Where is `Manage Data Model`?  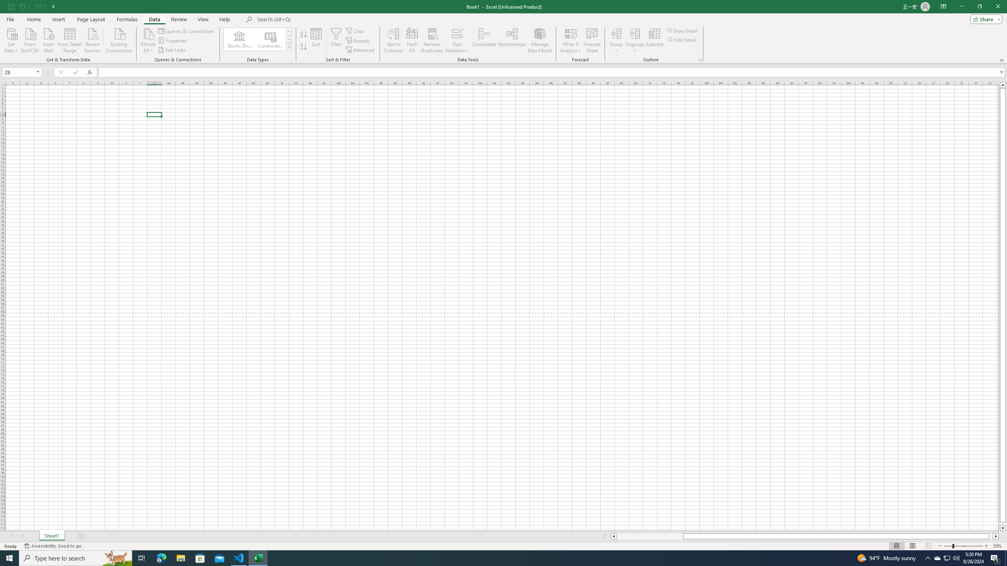 Manage Data Model is located at coordinates (540, 40).